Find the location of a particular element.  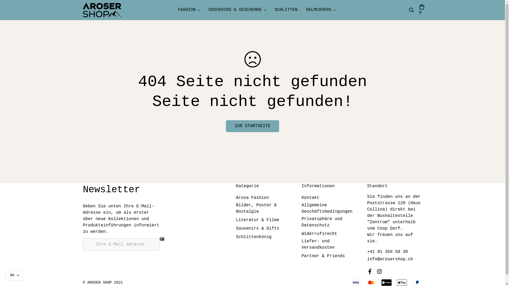

+41 81 356 50 38 is located at coordinates (388, 252).